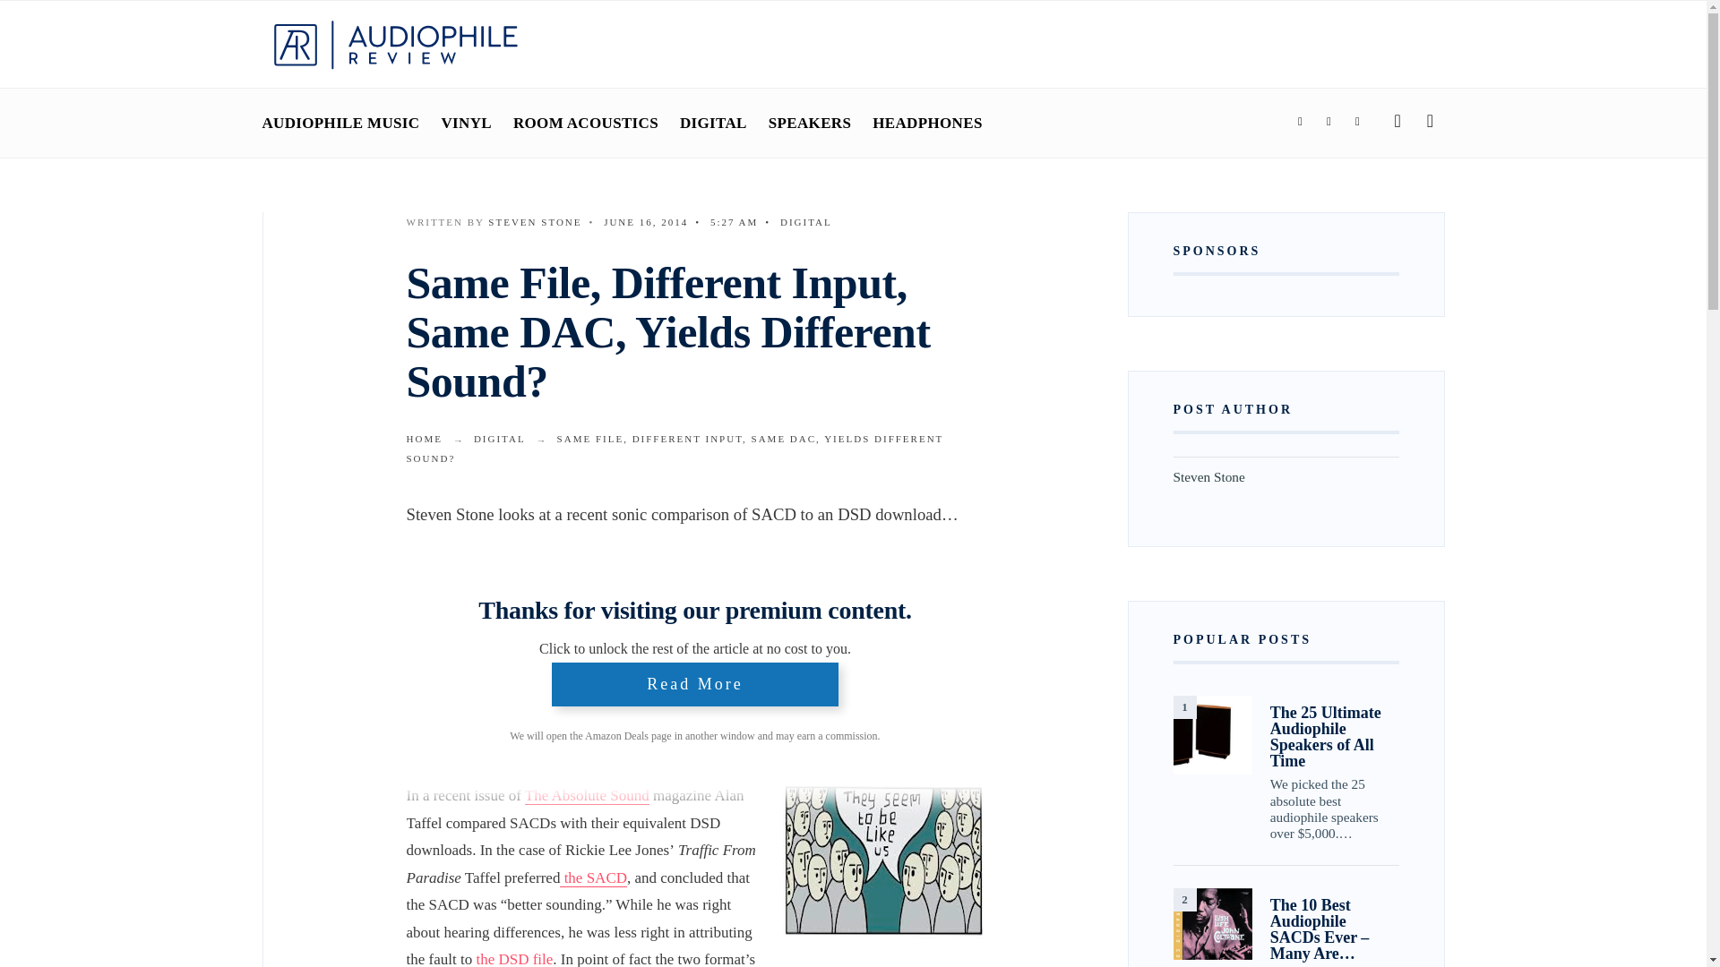 The height and width of the screenshot is (967, 1720). What do you see at coordinates (340, 123) in the screenshot?
I see `AUDIOPHILE MUSIC` at bounding box center [340, 123].